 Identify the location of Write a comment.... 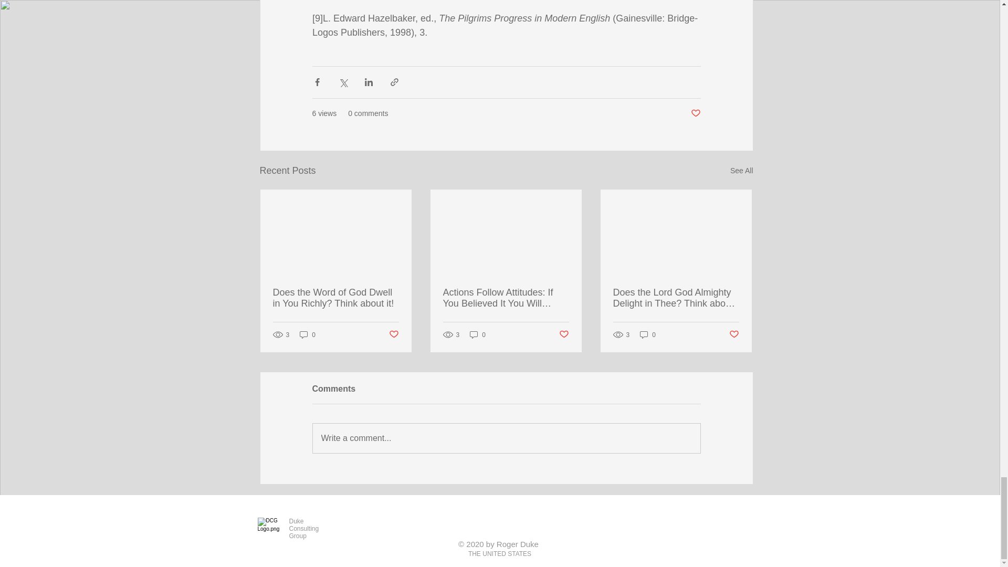
(506, 438).